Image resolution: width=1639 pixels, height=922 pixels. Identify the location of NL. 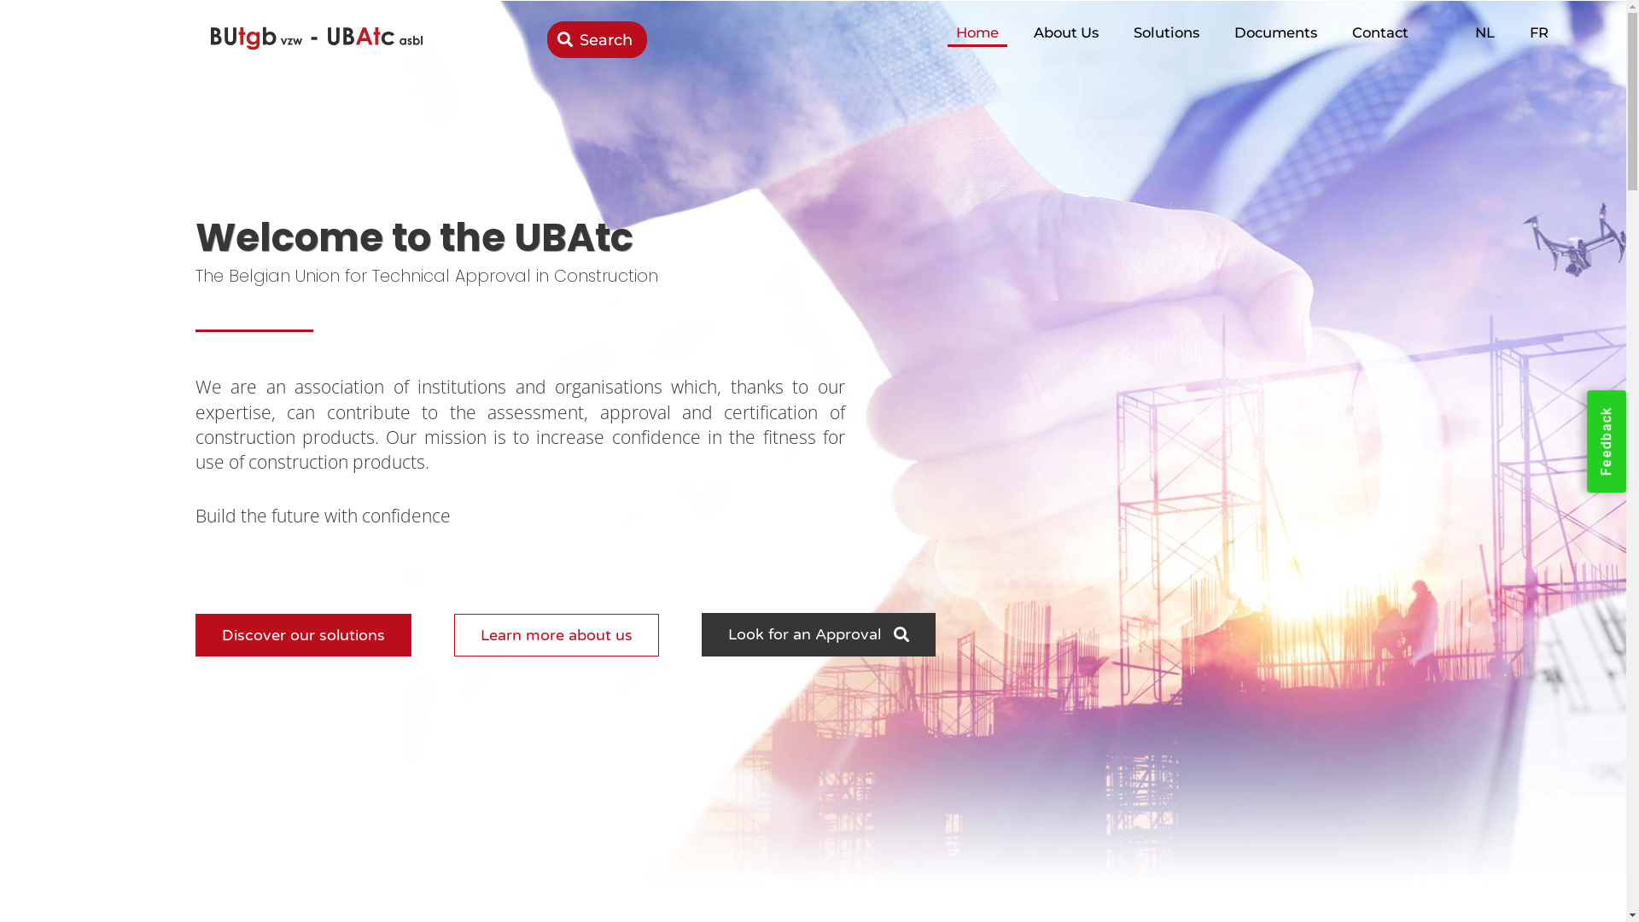
(1485, 32).